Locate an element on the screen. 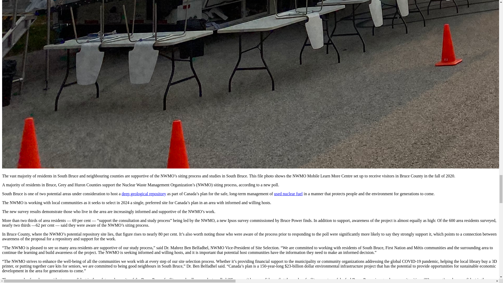 The image size is (503, 283). used nuclear fuel is located at coordinates (288, 194).